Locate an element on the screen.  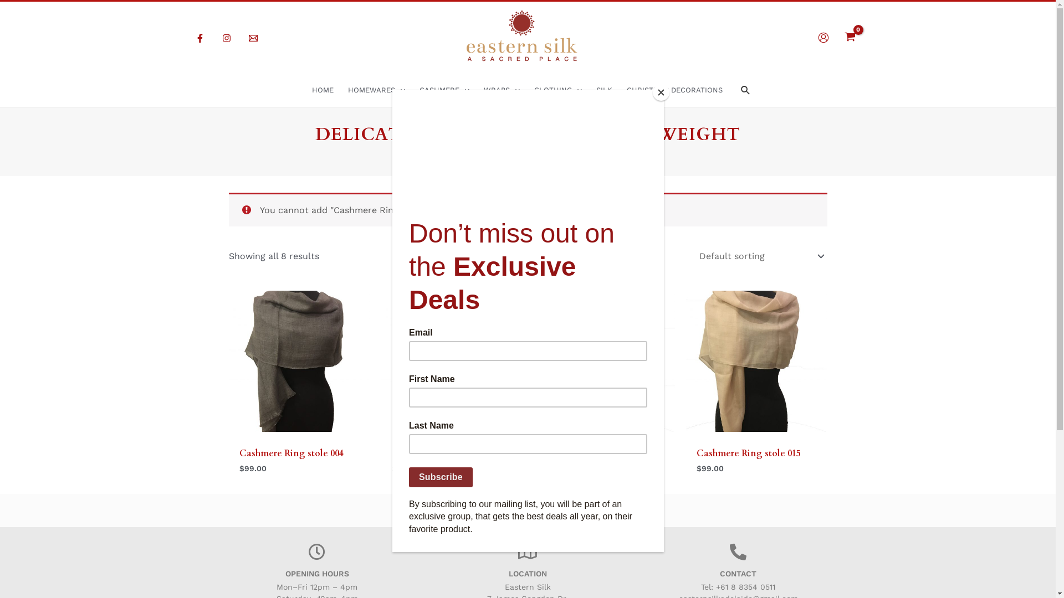
SILK is located at coordinates (604, 90).